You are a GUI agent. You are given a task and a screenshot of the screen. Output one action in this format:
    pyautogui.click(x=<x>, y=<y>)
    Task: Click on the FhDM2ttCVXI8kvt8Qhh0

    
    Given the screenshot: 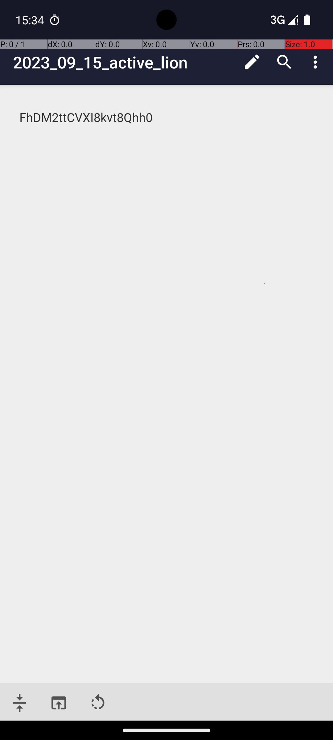 What is the action you would take?
    pyautogui.click(x=167, y=118)
    